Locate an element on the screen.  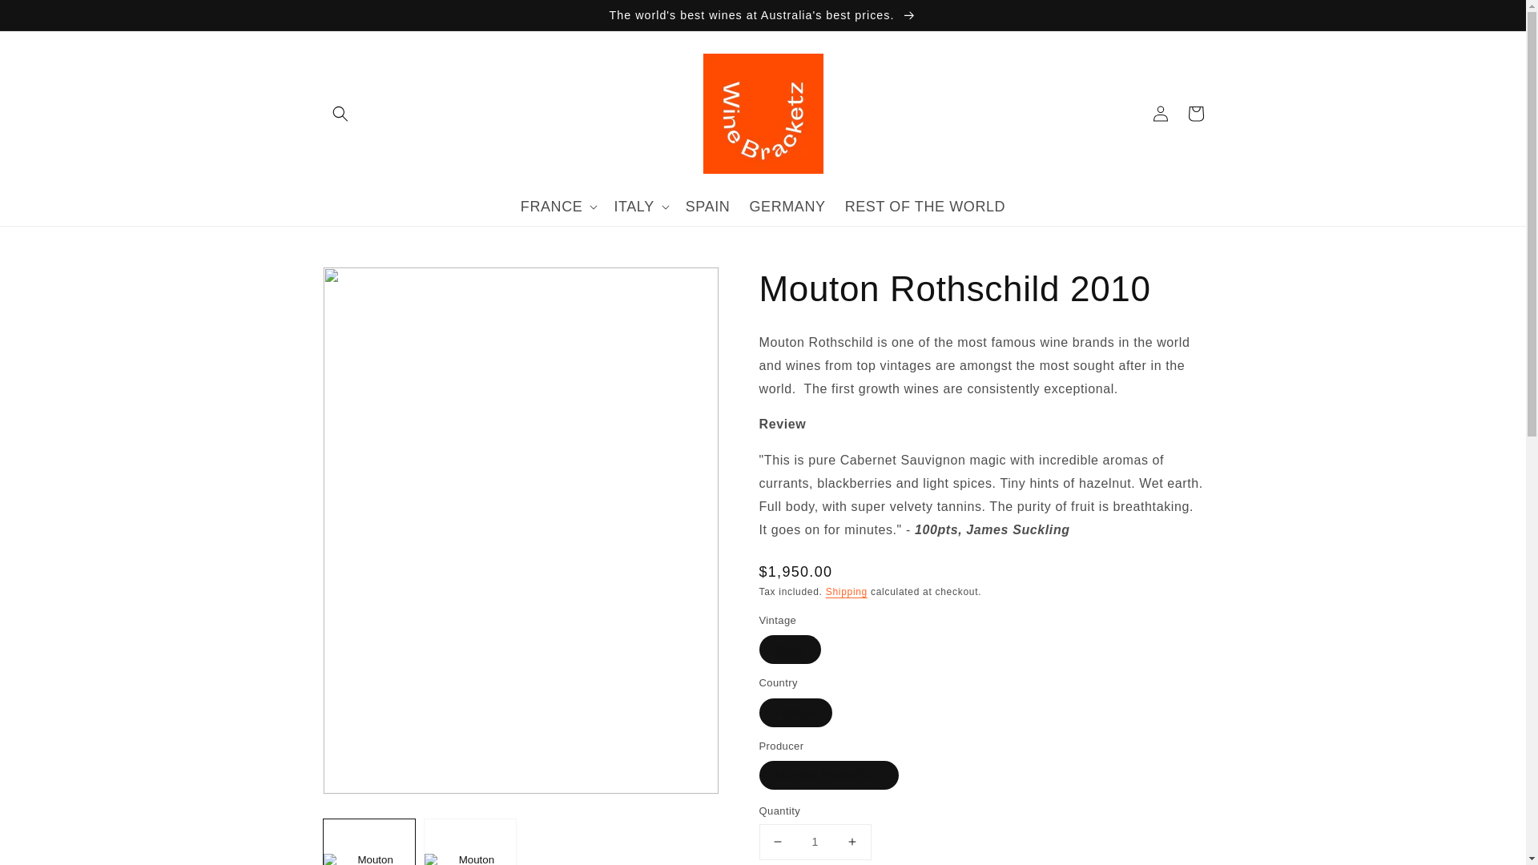
REST OF THE WORLD is located at coordinates (924, 207).